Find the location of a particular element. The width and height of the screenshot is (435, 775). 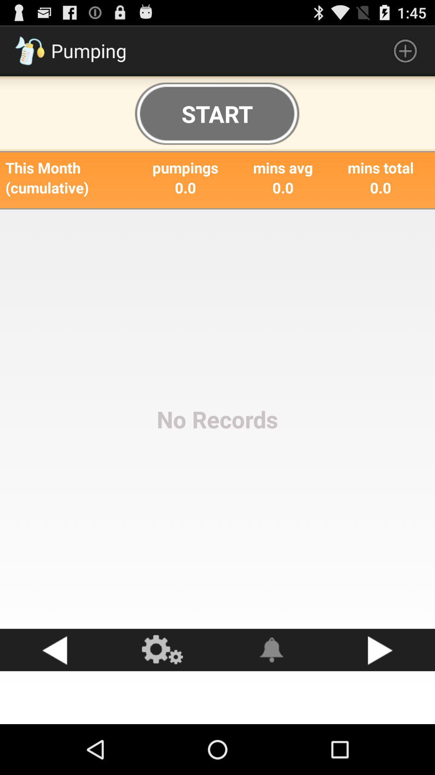

press the app below the no records icon is located at coordinates (163, 650).